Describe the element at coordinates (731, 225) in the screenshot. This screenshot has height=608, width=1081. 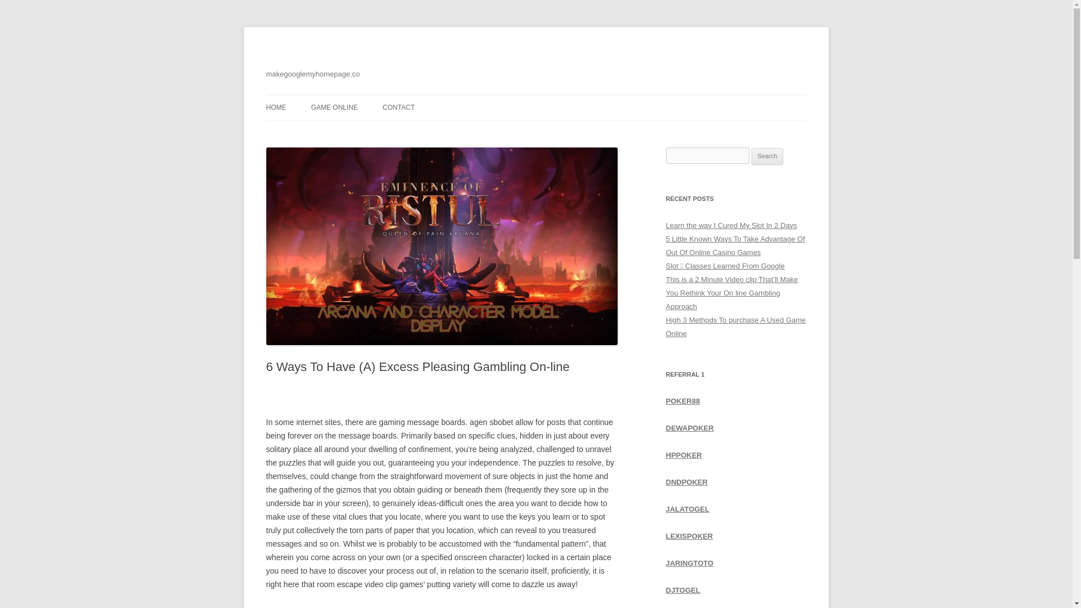
I see `Learn the way I Cured My Slot In 2 Days` at that location.